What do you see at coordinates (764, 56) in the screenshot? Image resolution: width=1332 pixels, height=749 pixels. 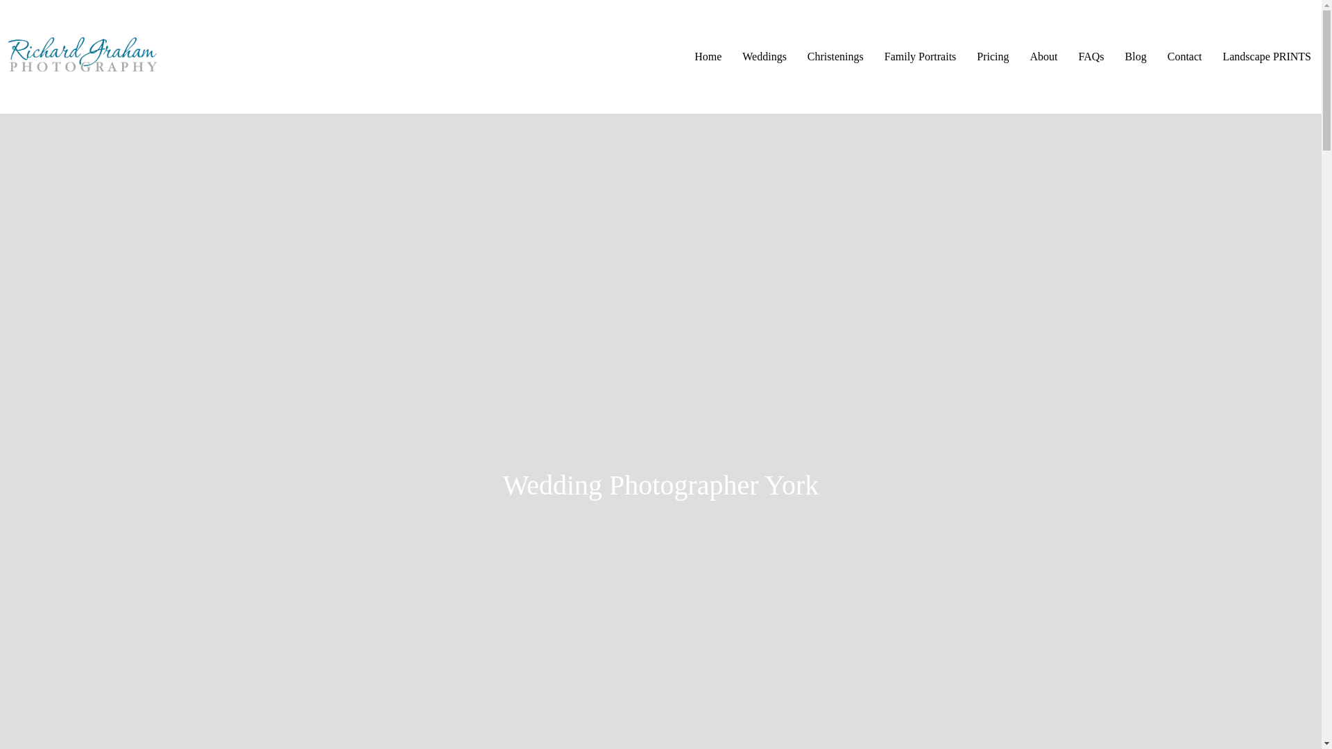 I see `Weddings` at bounding box center [764, 56].